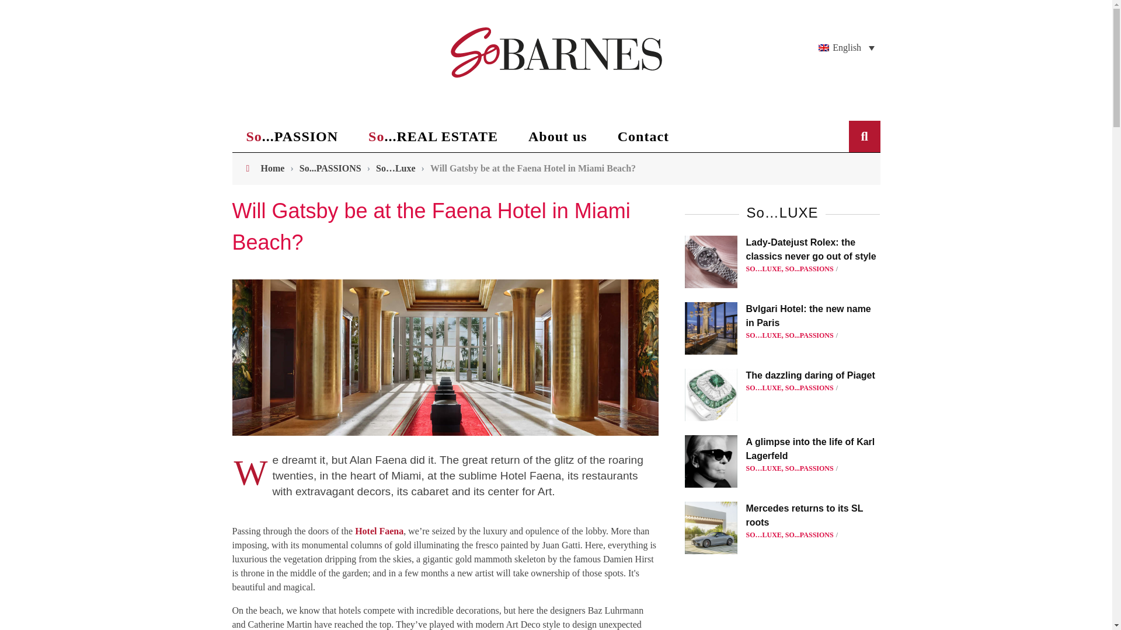 Image resolution: width=1121 pixels, height=630 pixels. Describe the element at coordinates (273, 168) in the screenshot. I see `Home` at that location.